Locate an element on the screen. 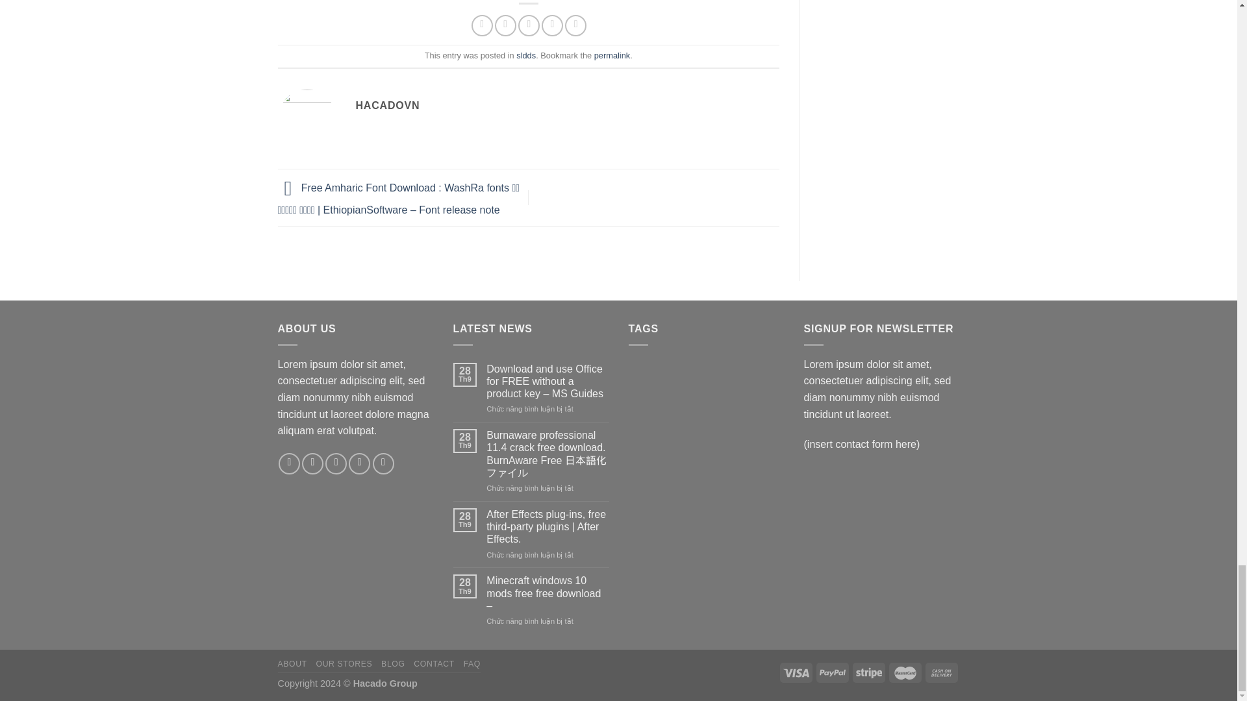 The height and width of the screenshot is (701, 1247). permalink is located at coordinates (612, 55).